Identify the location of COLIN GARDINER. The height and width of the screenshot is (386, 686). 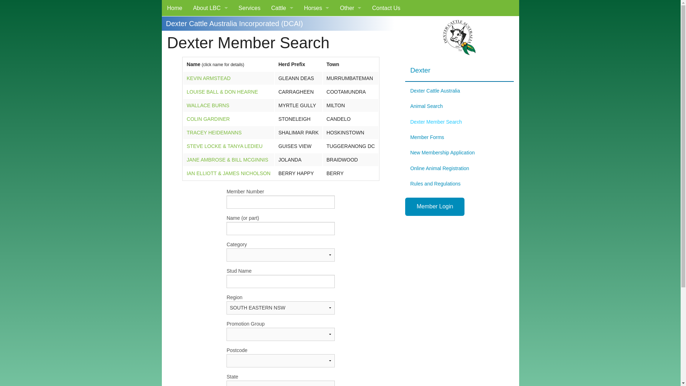
(209, 119).